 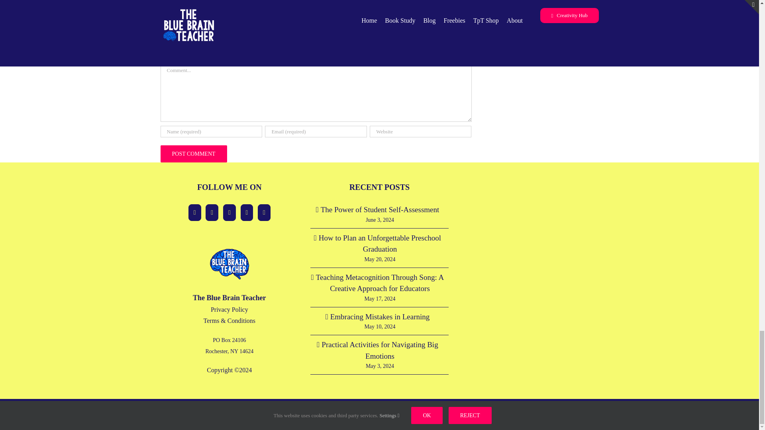 What do you see at coordinates (218, 19) in the screenshot?
I see `0 Comments` at bounding box center [218, 19].